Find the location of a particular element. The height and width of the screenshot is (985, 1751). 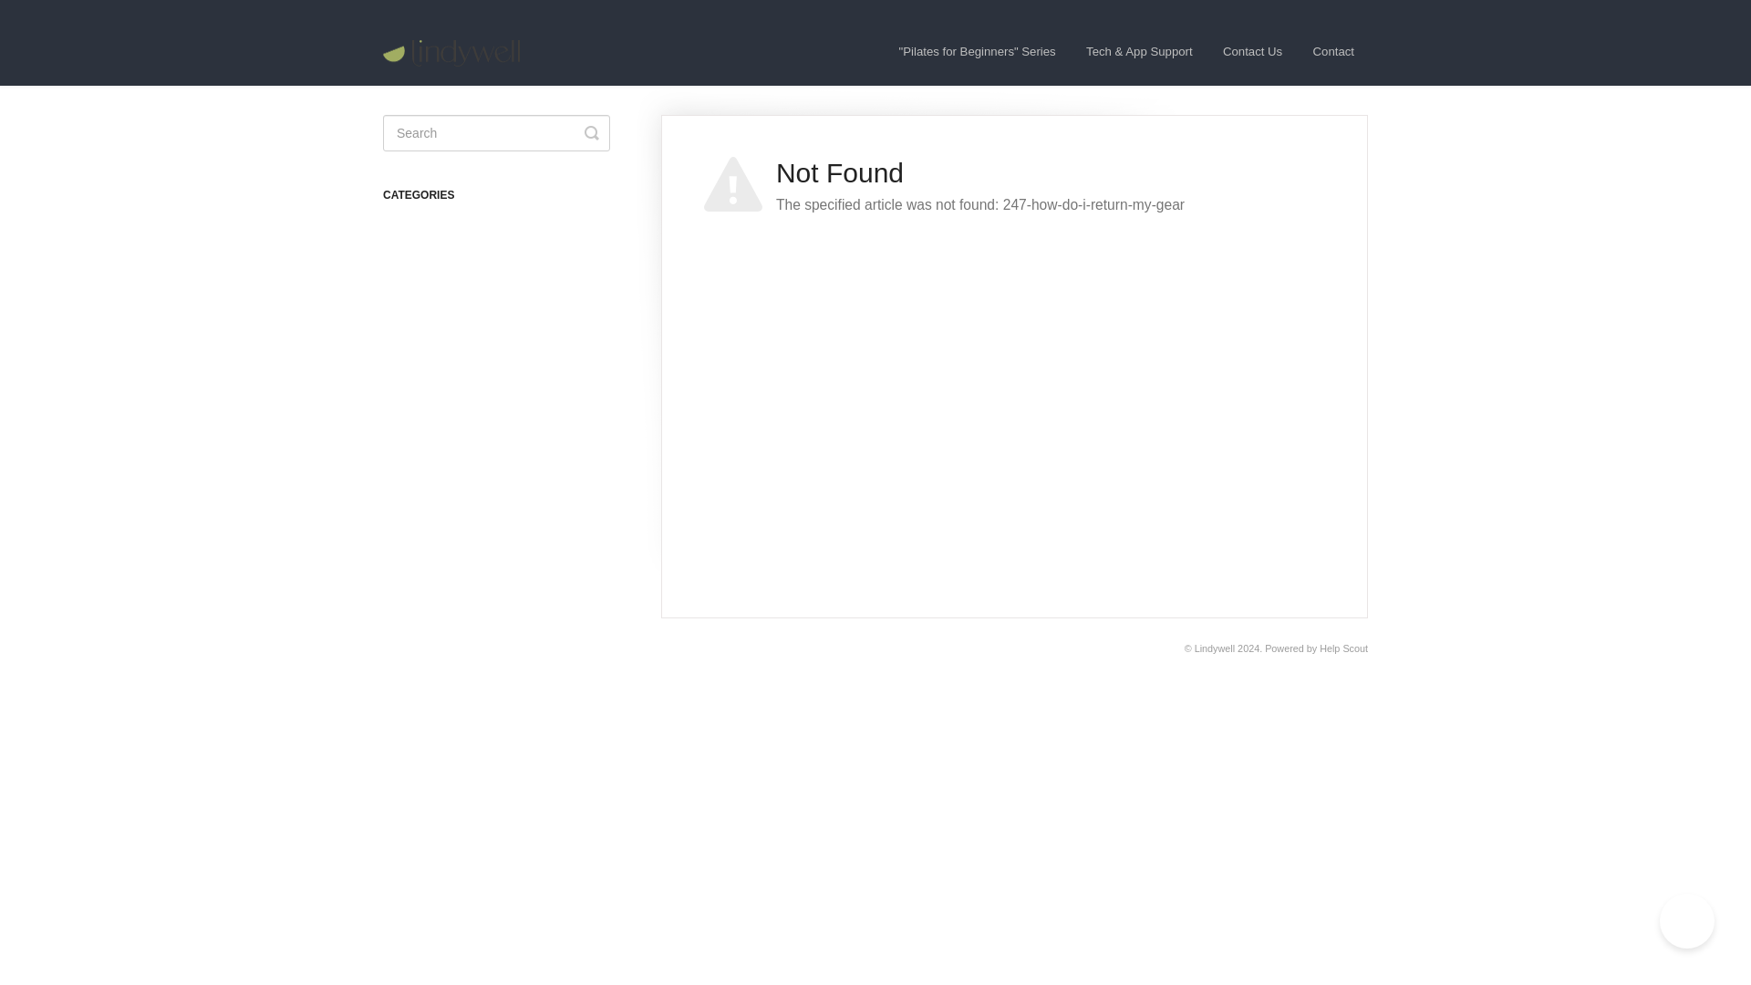

Contact is located at coordinates (1333, 52).